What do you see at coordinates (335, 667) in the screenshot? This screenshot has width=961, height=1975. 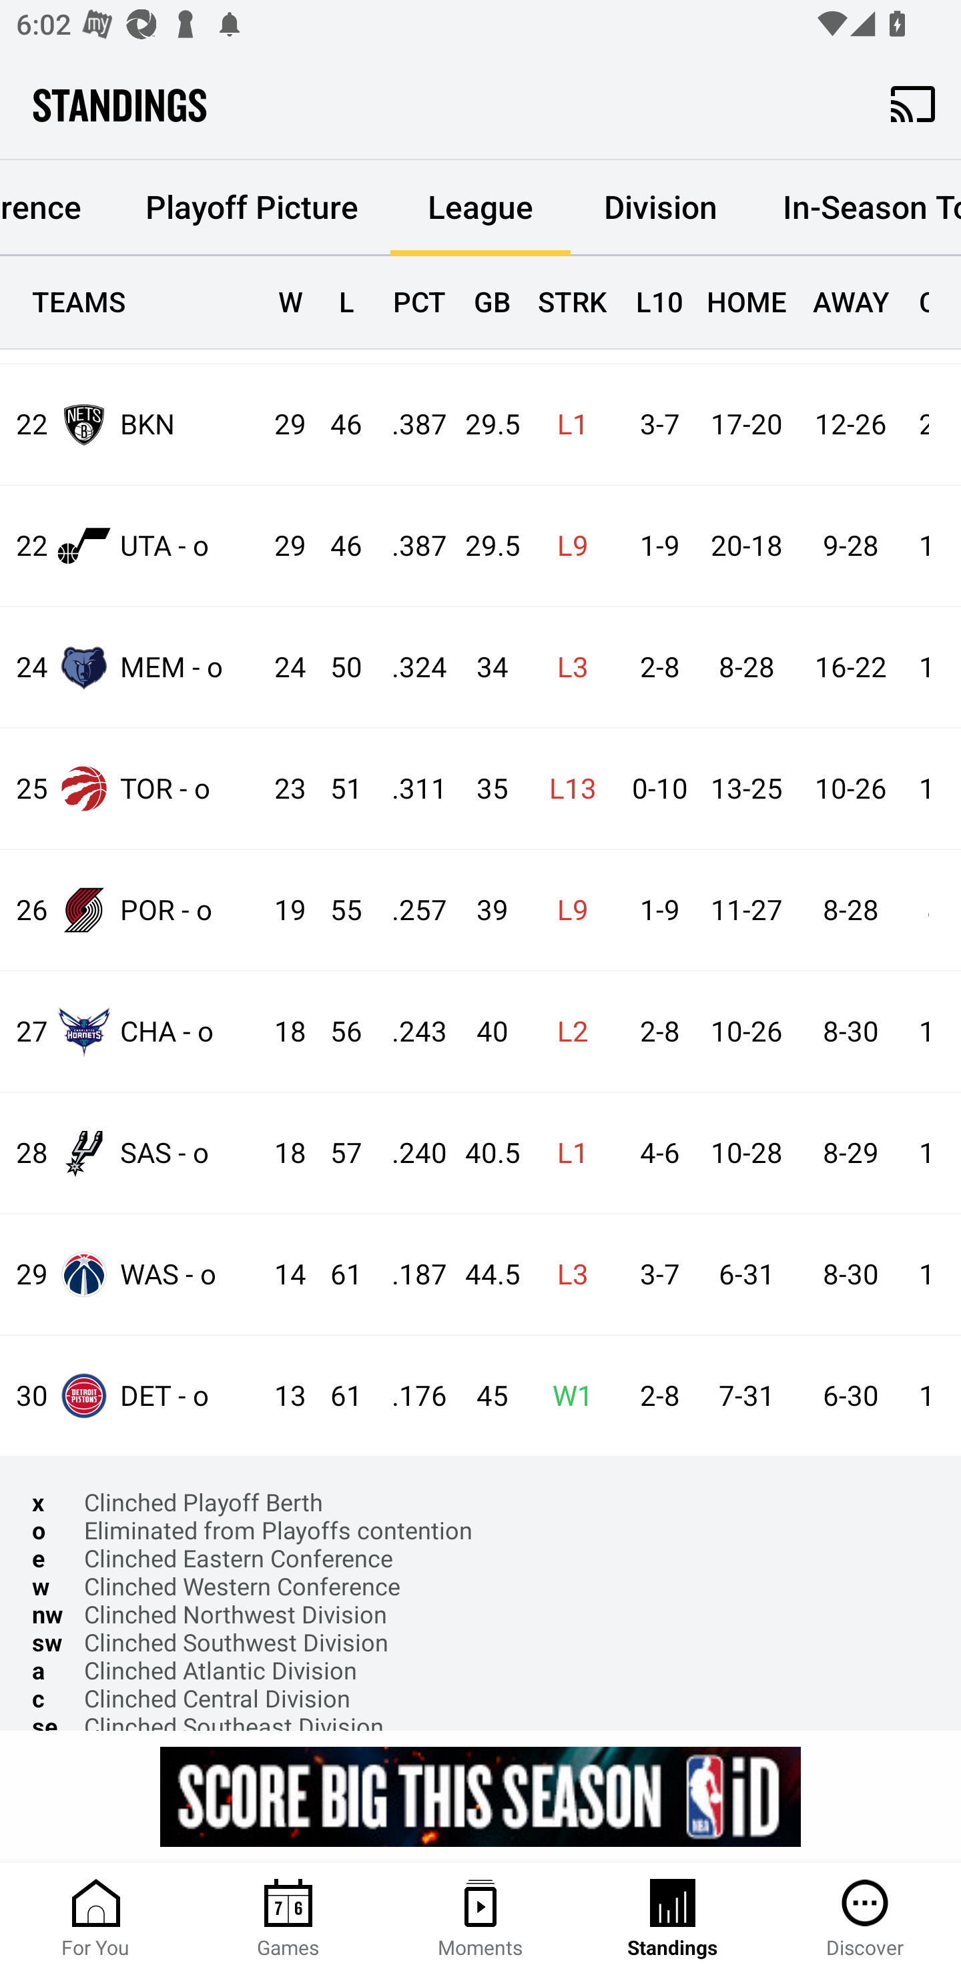 I see `50` at bounding box center [335, 667].